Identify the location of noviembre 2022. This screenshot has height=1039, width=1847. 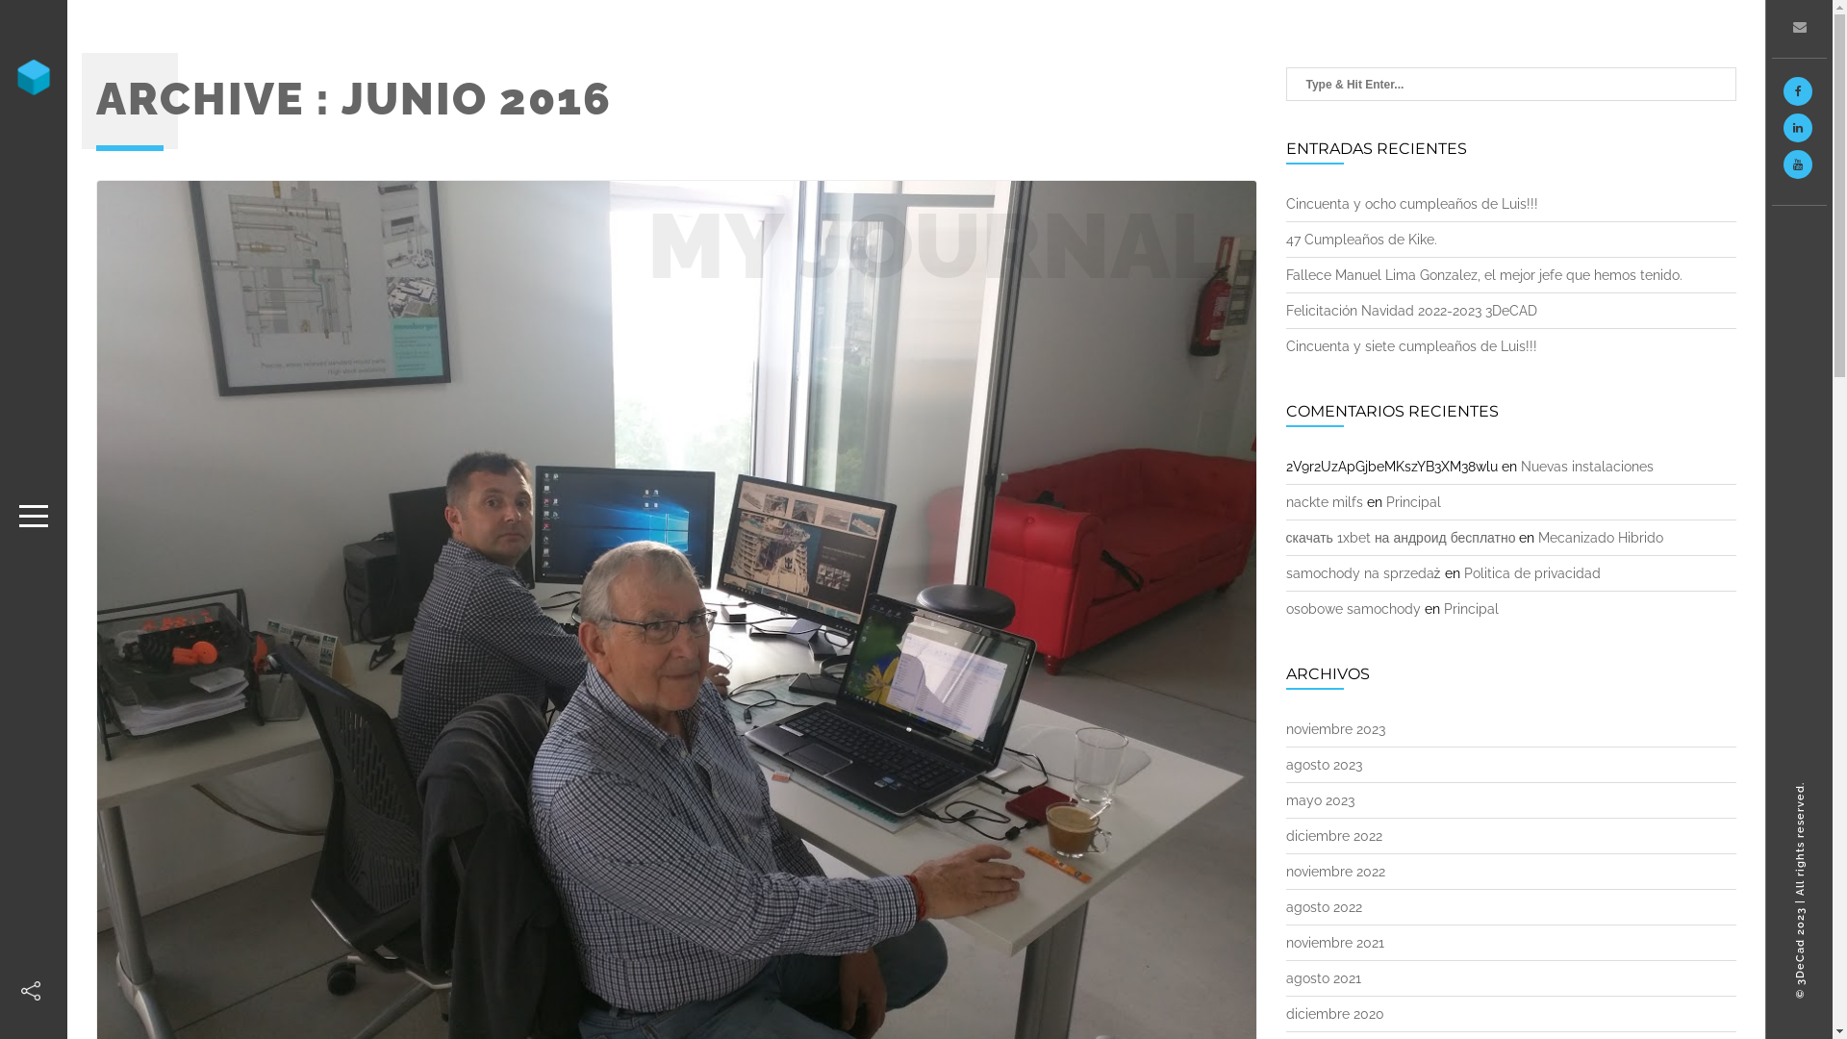
(1335, 872).